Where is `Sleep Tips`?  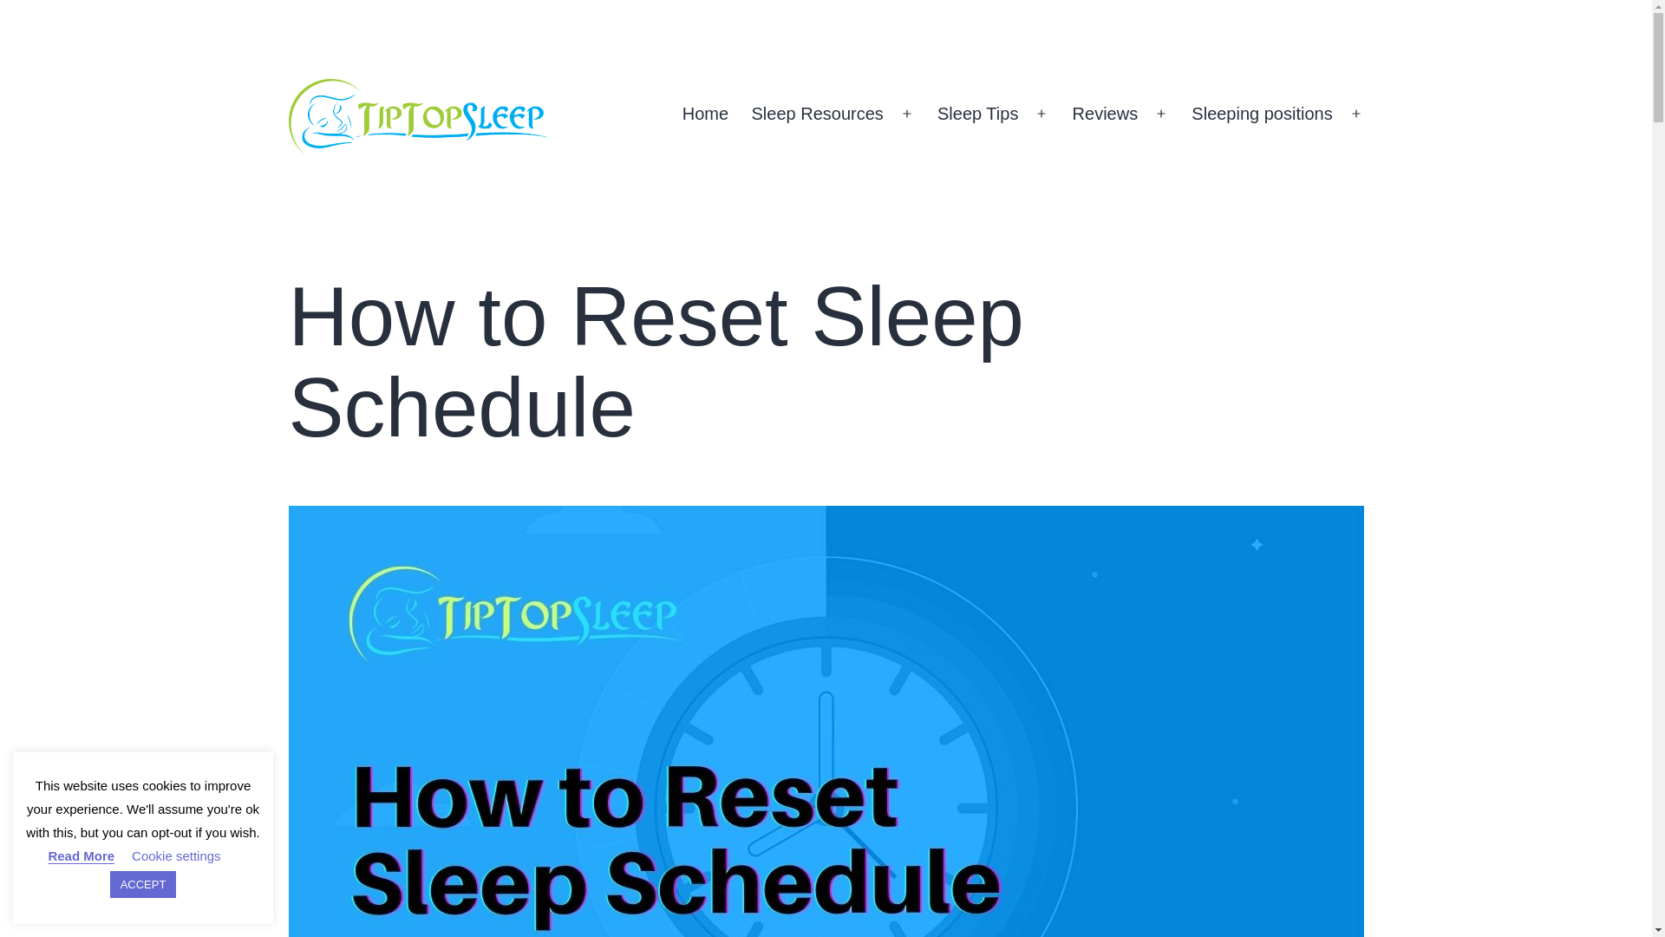 Sleep Tips is located at coordinates (978, 114).